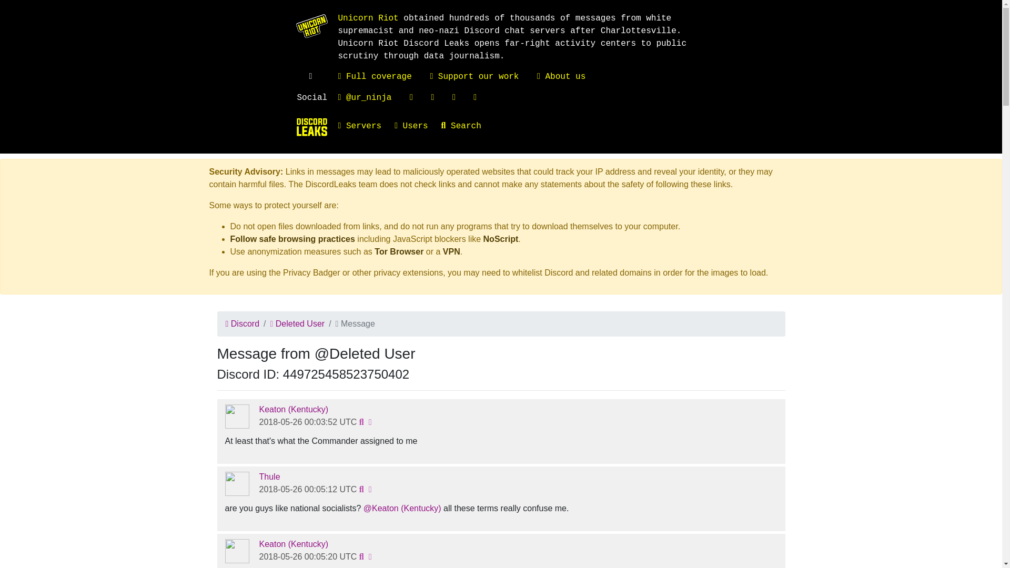  Describe the element at coordinates (411, 98) in the screenshot. I see `Unicorn Riot on Facebook` at that location.